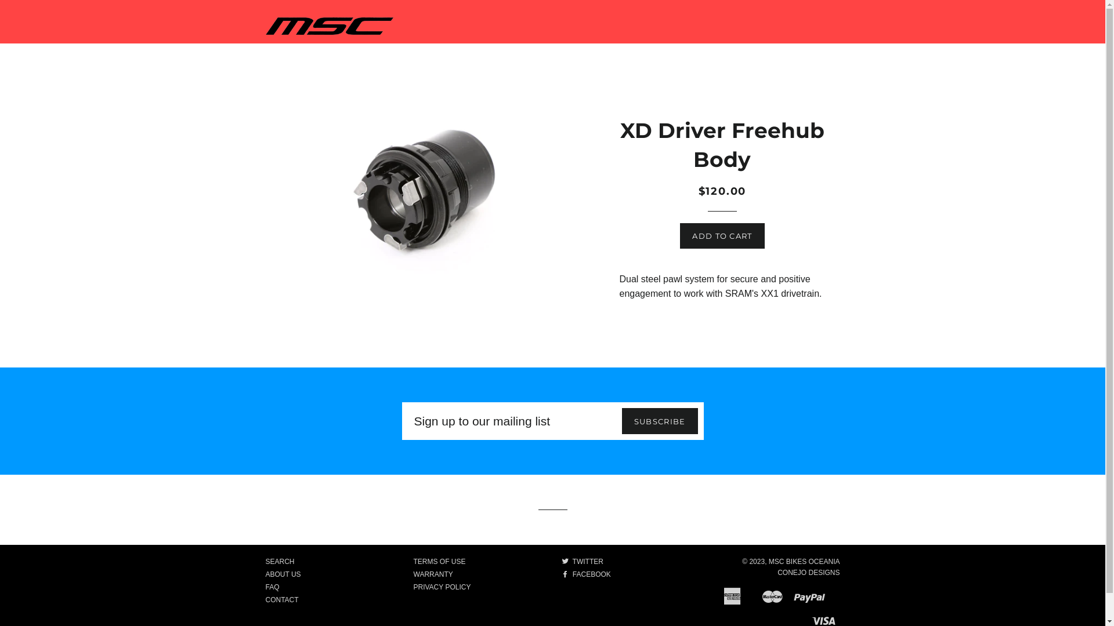 The width and height of the screenshot is (1114, 626). Describe the element at coordinates (722, 235) in the screenshot. I see `ADD TO CART` at that location.